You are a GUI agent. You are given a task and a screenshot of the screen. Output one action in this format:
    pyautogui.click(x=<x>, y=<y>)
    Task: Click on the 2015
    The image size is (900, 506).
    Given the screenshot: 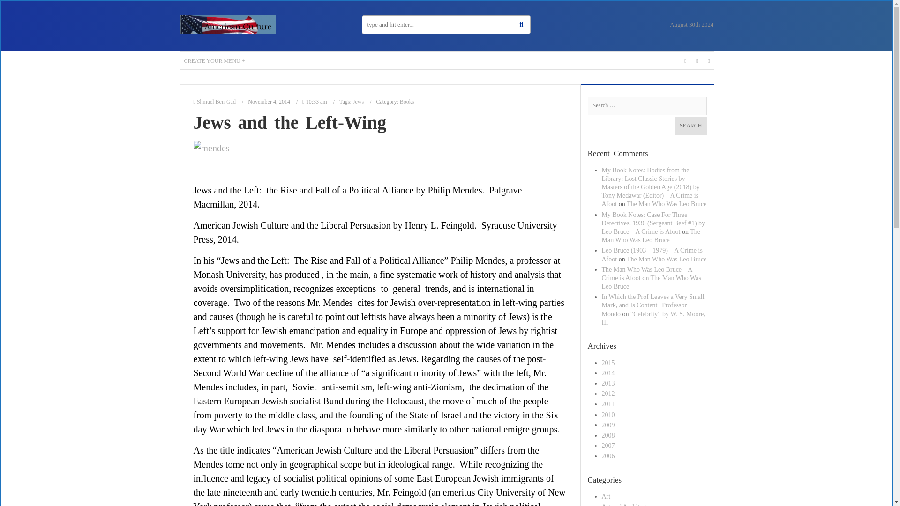 What is the action you would take?
    pyautogui.click(x=608, y=363)
    